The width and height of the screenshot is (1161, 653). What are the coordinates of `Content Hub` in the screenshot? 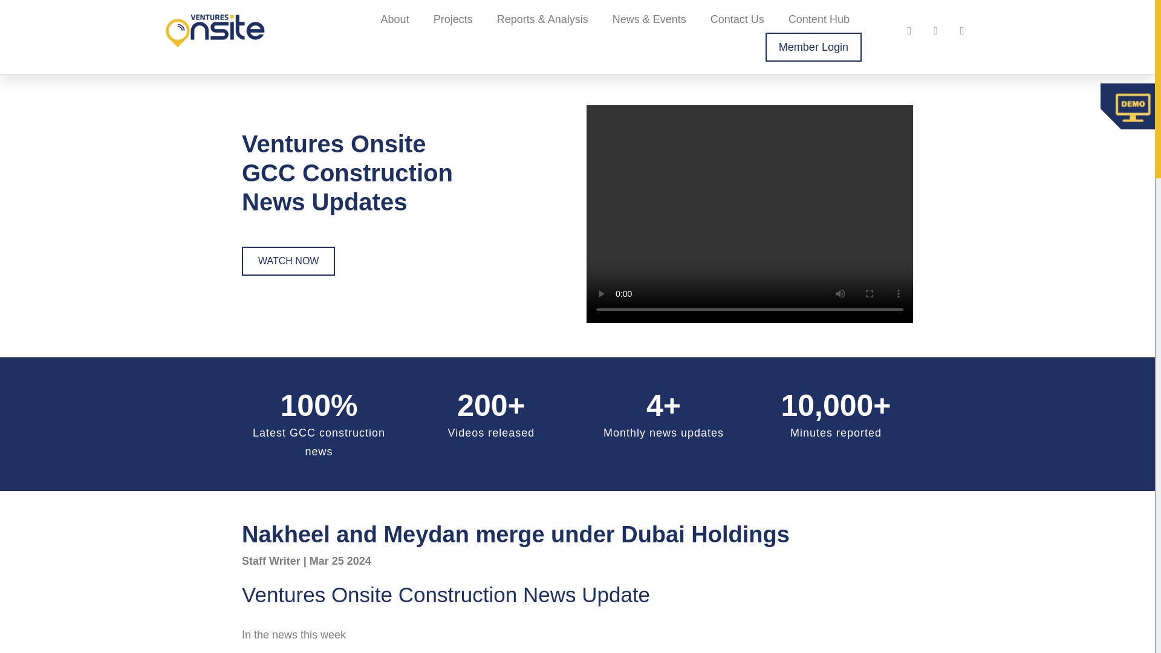 It's located at (819, 19).